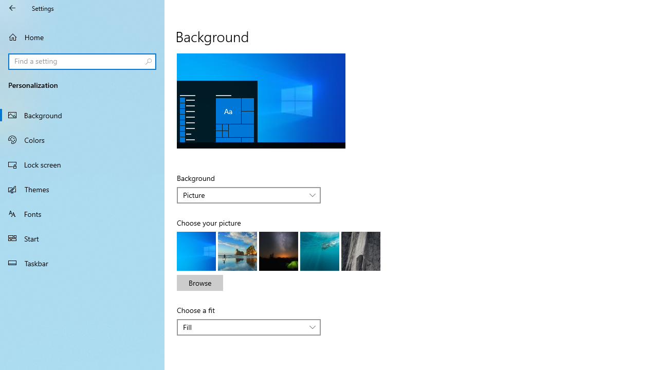 The image size is (658, 370). I want to click on Colors, so click(82, 139).